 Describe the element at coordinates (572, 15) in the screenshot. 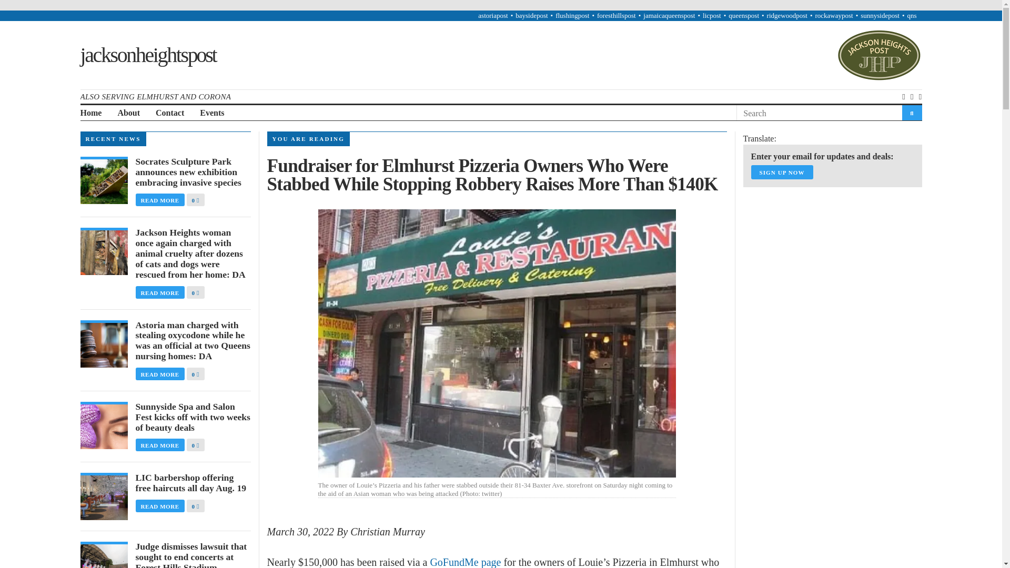

I see `flushingpost` at that location.